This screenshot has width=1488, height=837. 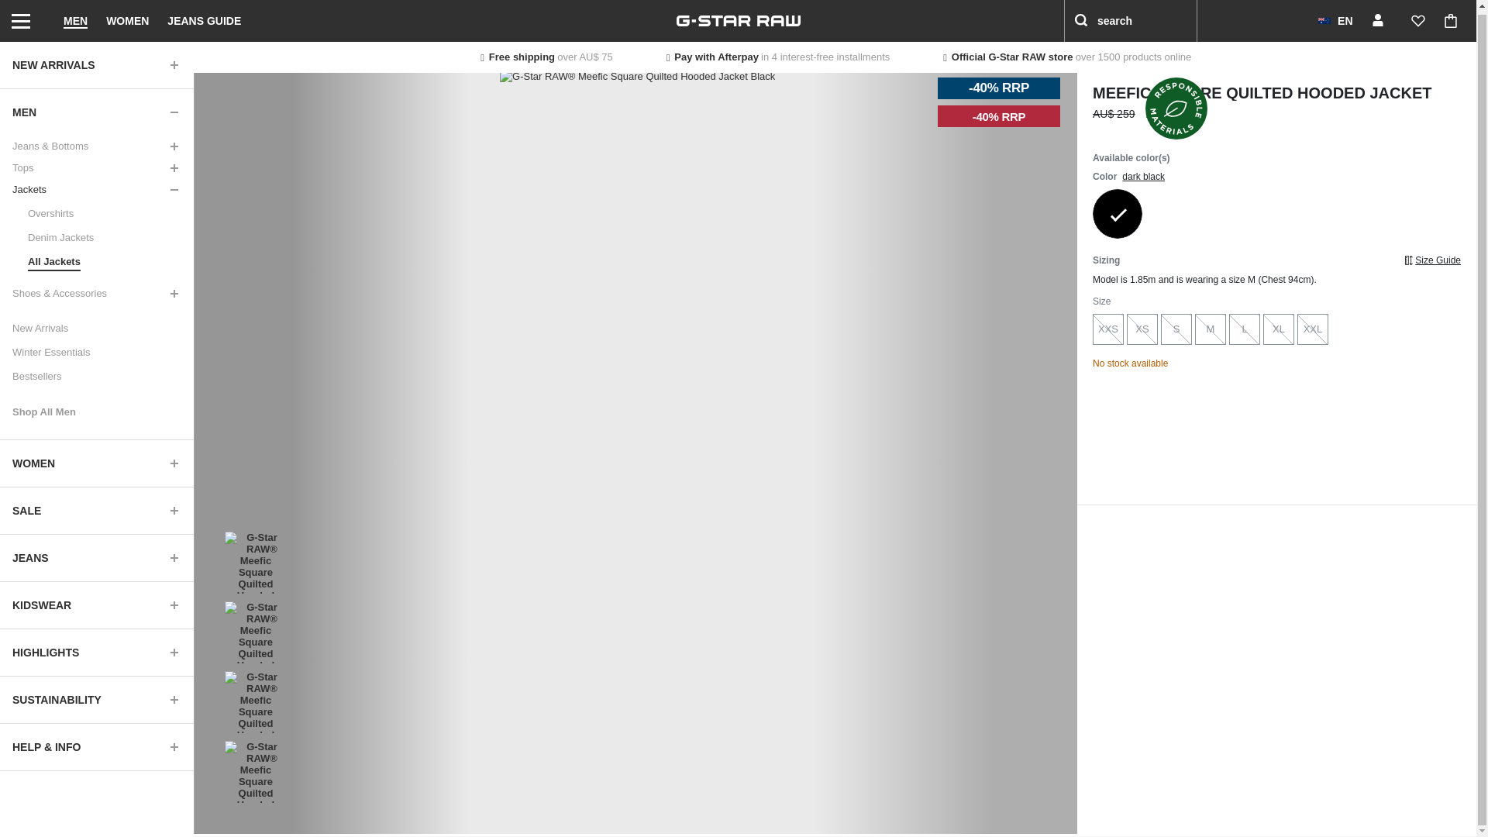 What do you see at coordinates (127, 19) in the screenshot?
I see `WOMEN` at bounding box center [127, 19].